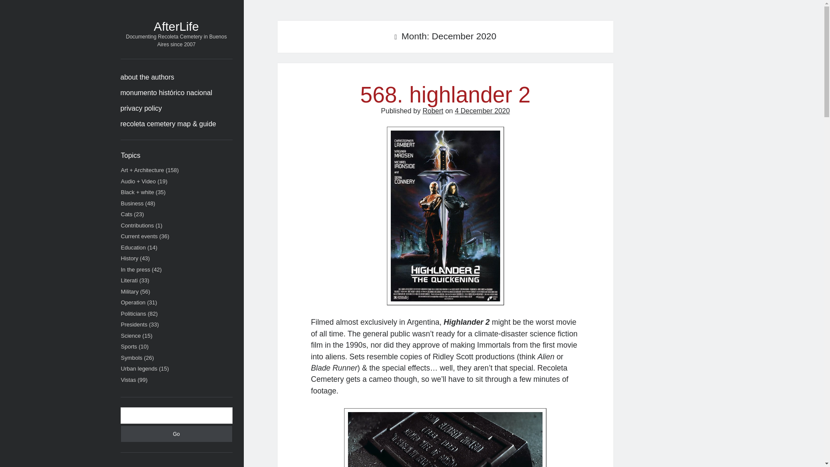 Image resolution: width=830 pixels, height=467 pixels. What do you see at coordinates (134, 314) in the screenshot?
I see `Politicians` at bounding box center [134, 314].